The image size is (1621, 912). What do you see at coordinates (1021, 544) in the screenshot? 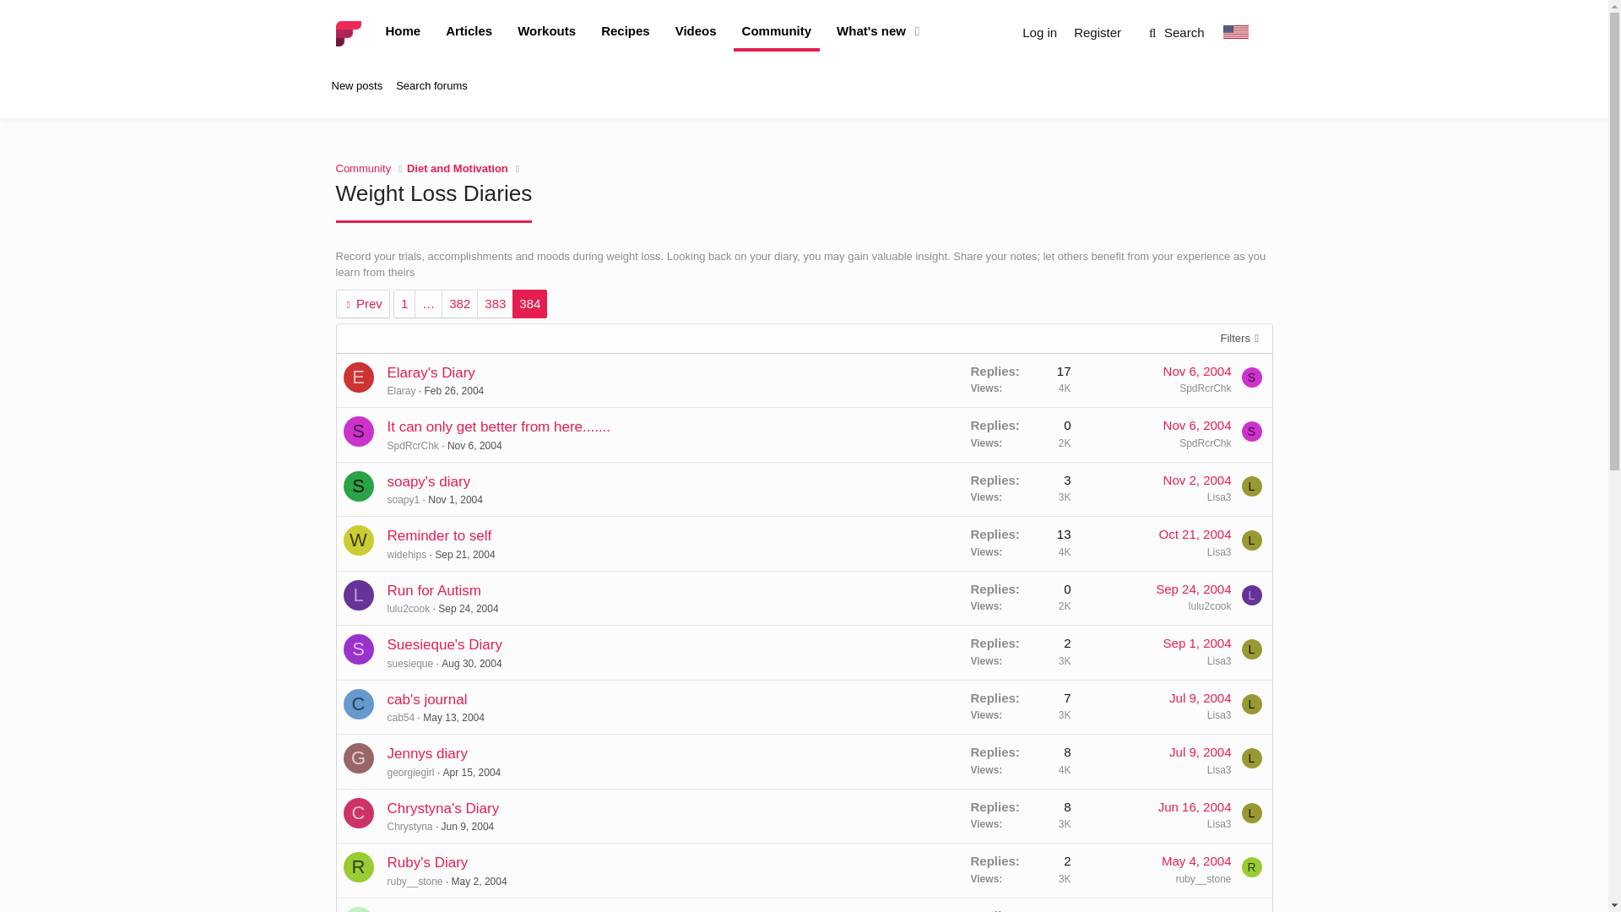
I see `First message reaction score: 0` at bounding box center [1021, 544].